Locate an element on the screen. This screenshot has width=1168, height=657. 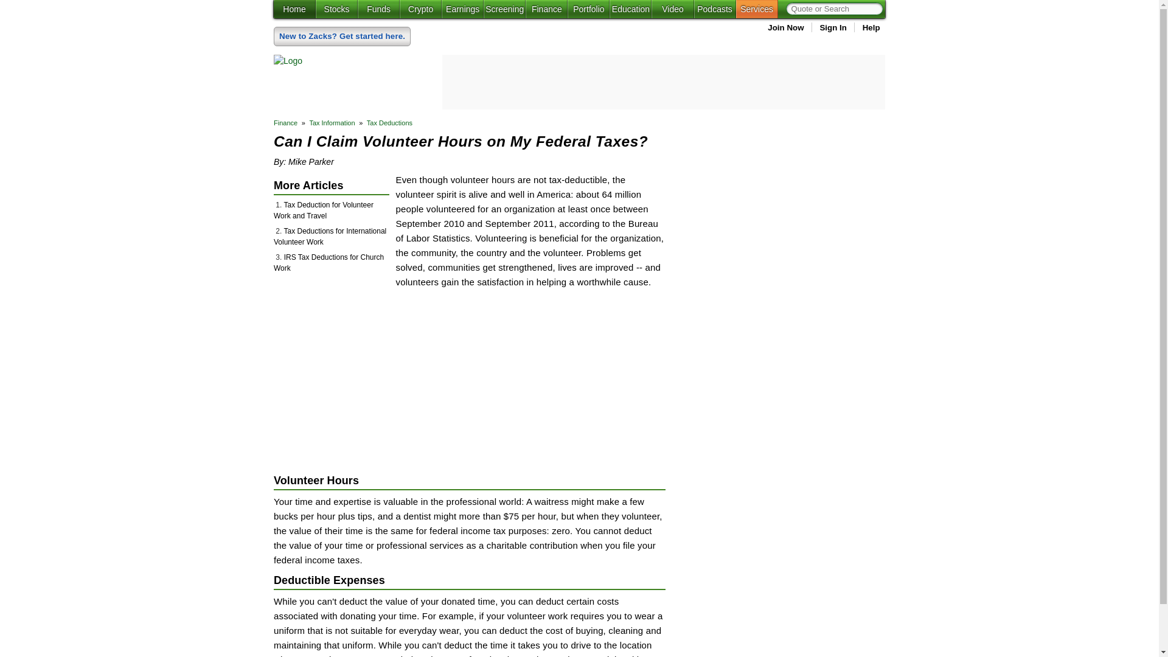
Screening is located at coordinates (504, 9).